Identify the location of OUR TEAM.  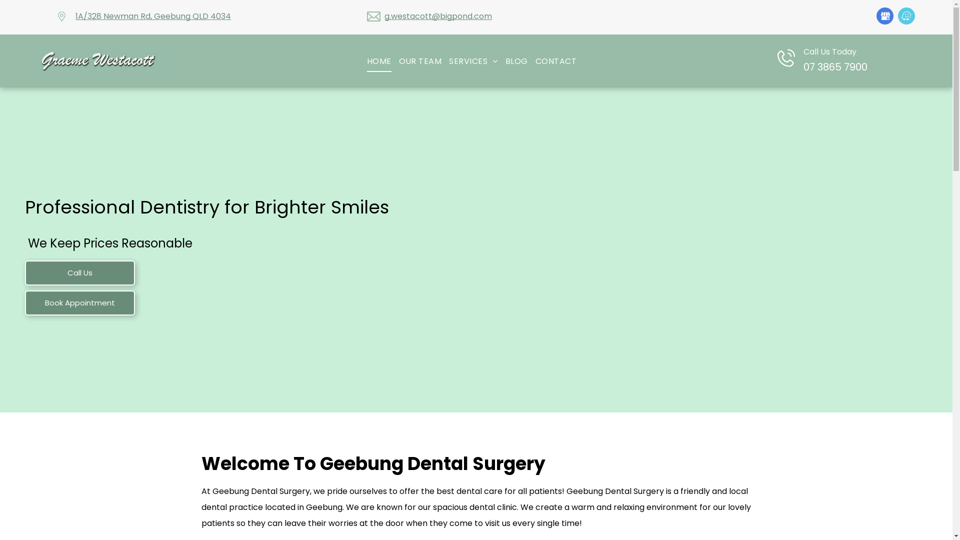
(424, 61).